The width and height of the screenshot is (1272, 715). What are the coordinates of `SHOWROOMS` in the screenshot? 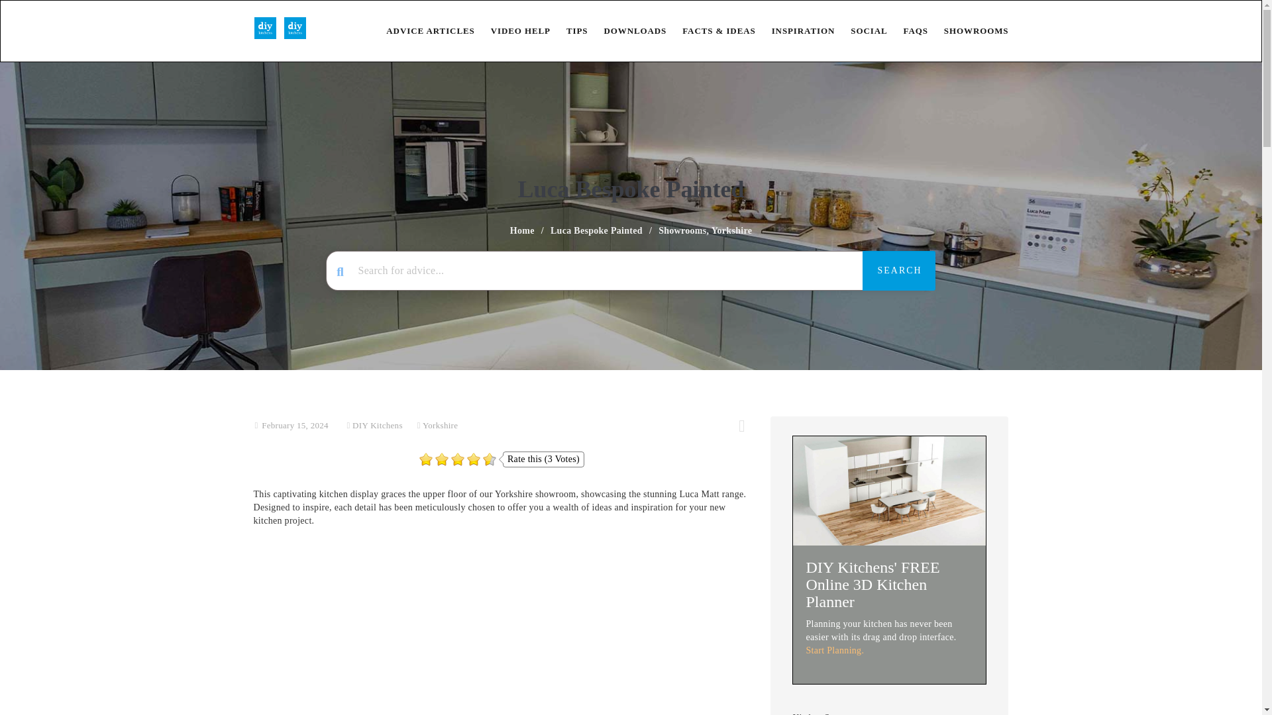 It's located at (969, 30).